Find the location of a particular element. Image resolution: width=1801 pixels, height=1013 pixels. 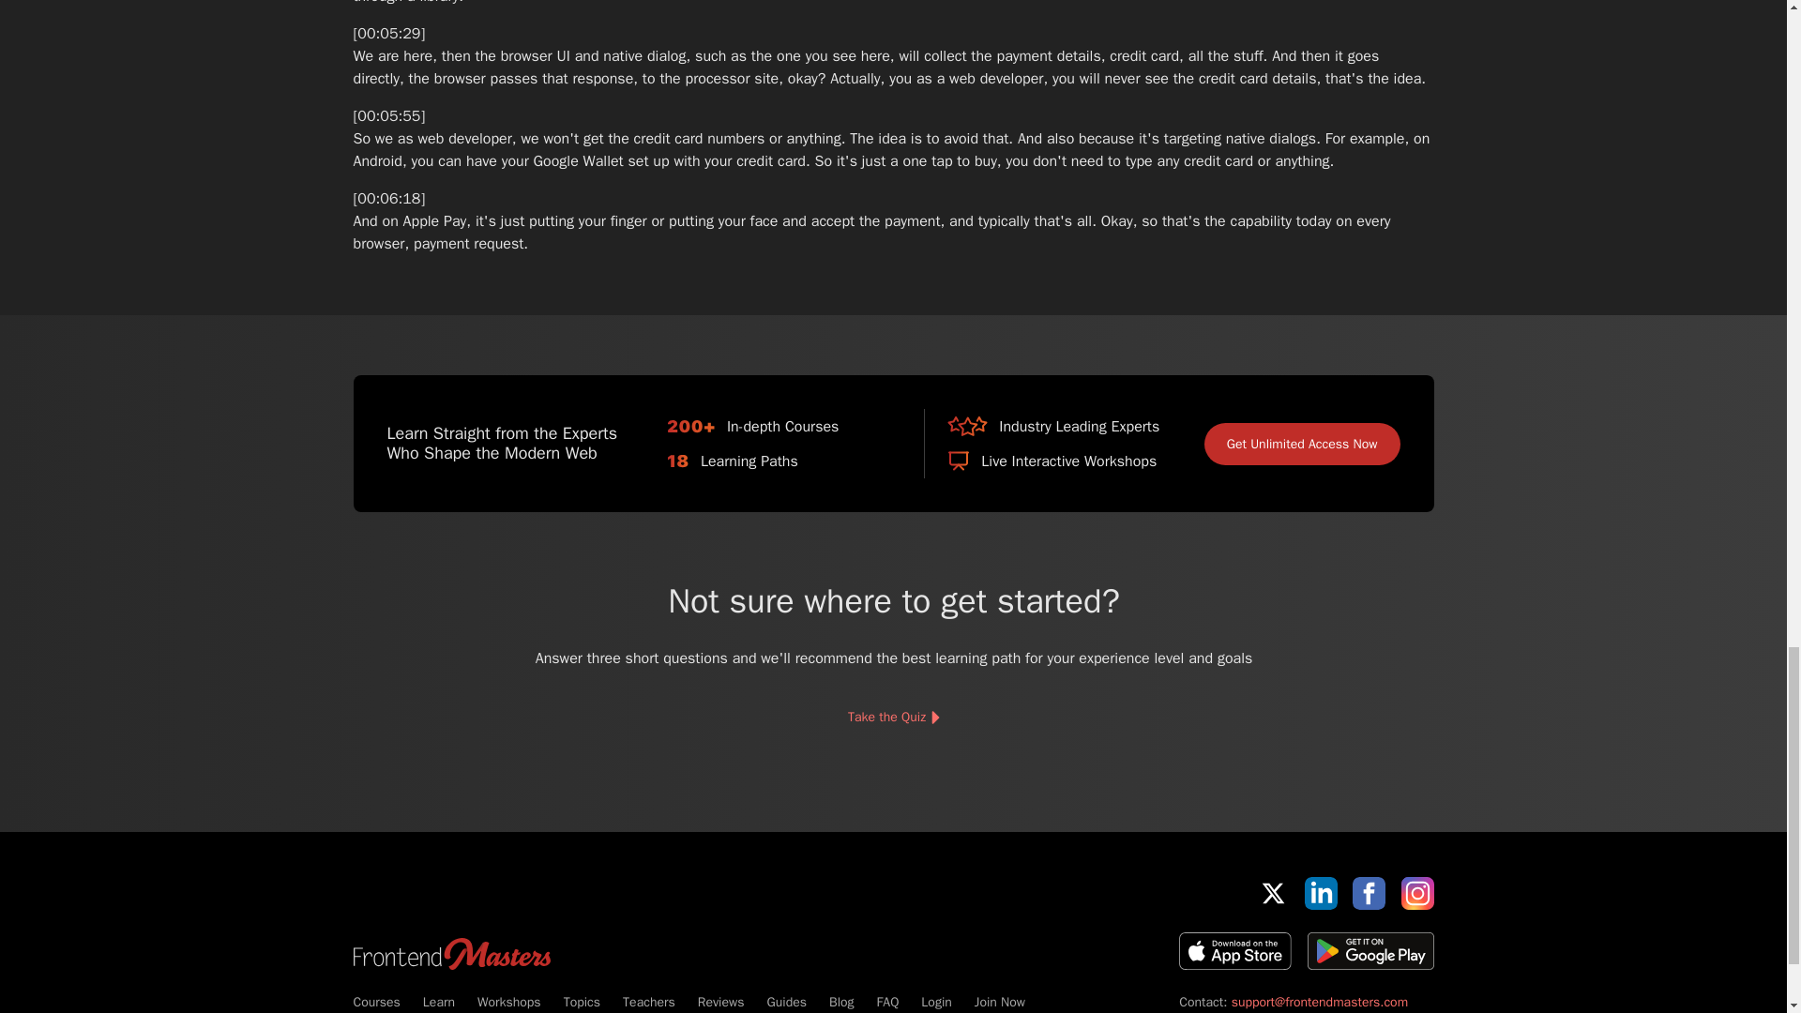

Facebook is located at coordinates (1368, 893).